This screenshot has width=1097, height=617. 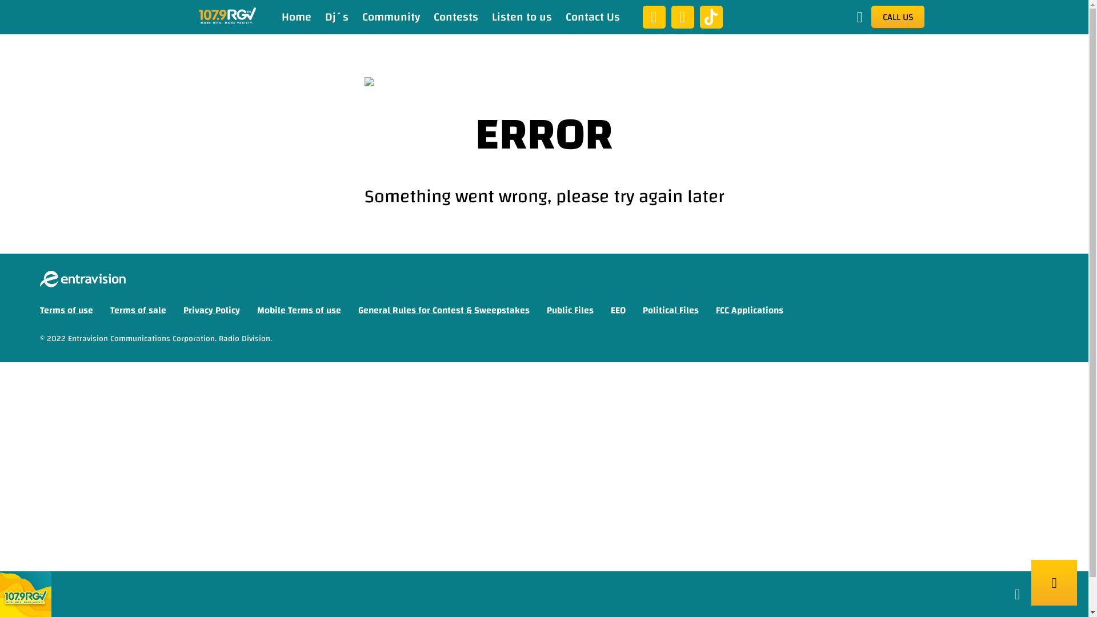 What do you see at coordinates (66, 310) in the screenshot?
I see `Terms of use` at bounding box center [66, 310].